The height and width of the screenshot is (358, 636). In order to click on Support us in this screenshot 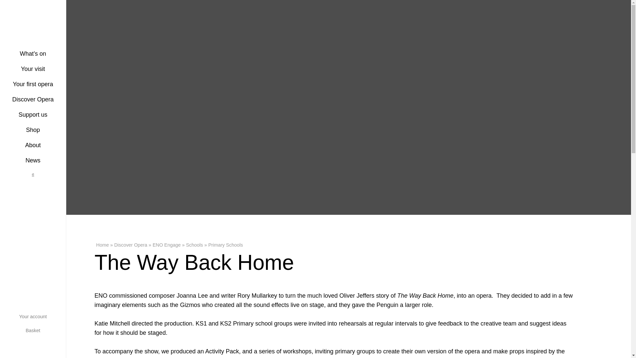, I will do `click(33, 114)`.